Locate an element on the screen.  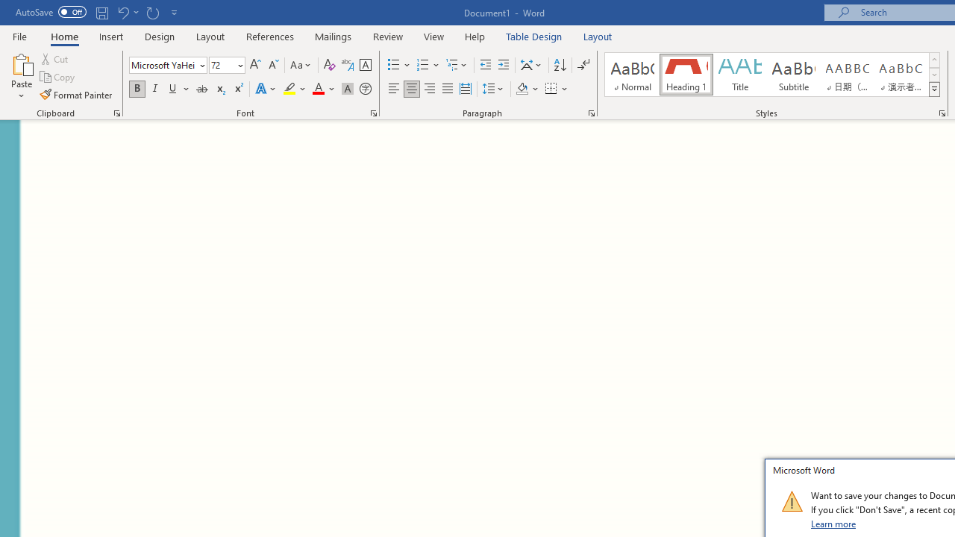
Subscript is located at coordinates (219, 89).